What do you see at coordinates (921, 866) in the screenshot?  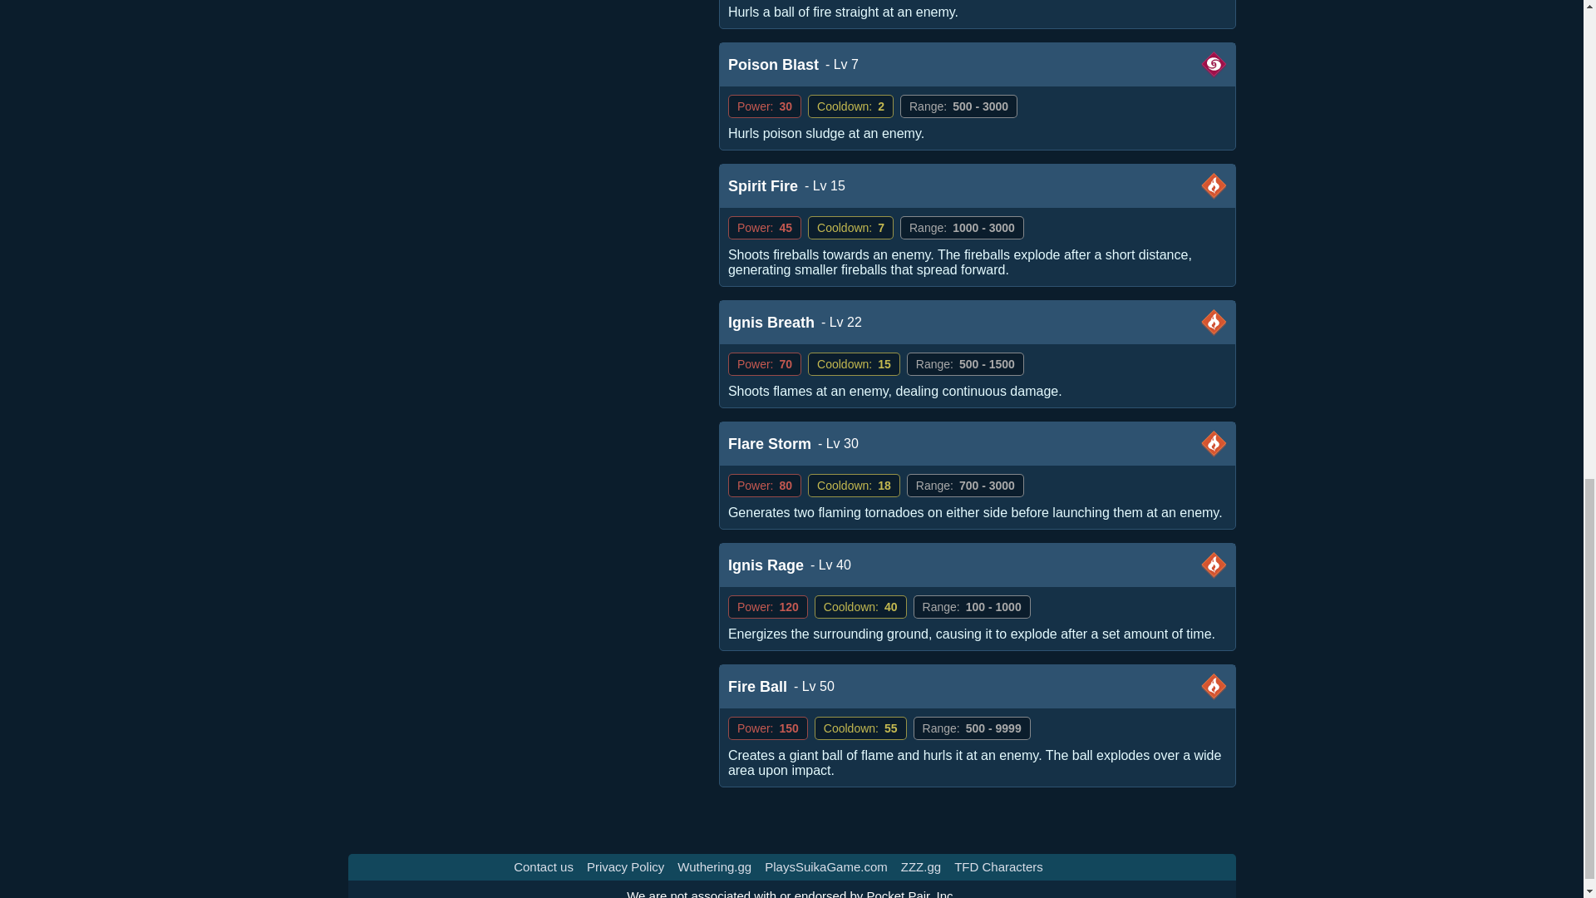 I see `ZZZ.gg` at bounding box center [921, 866].